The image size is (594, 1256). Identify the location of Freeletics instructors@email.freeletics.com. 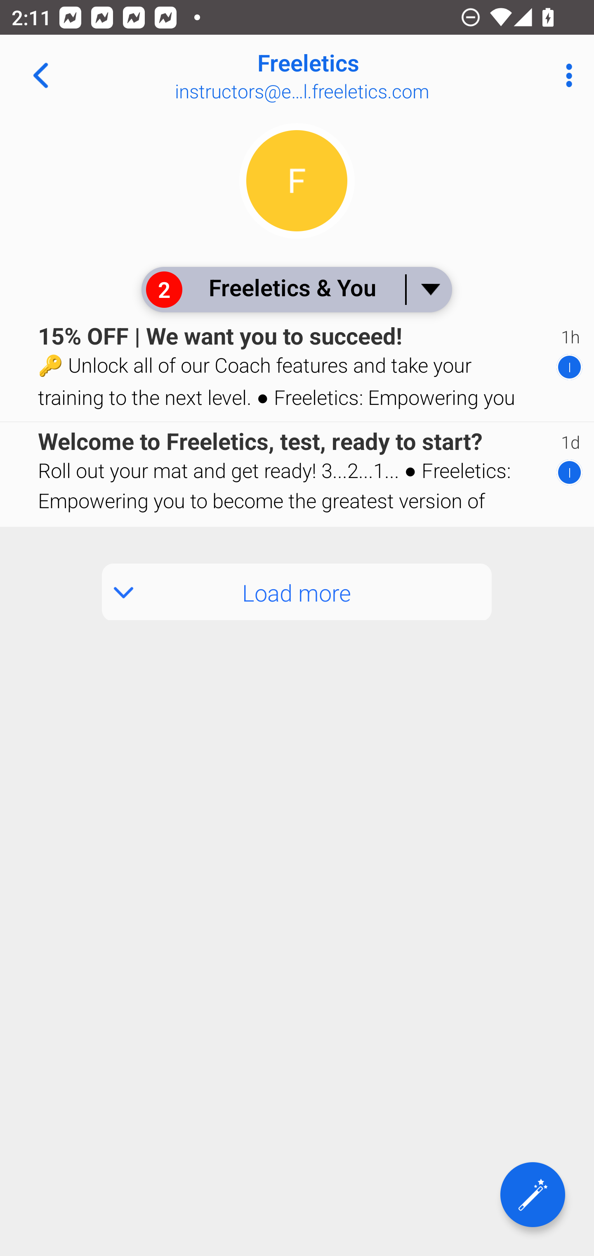
(349, 75).